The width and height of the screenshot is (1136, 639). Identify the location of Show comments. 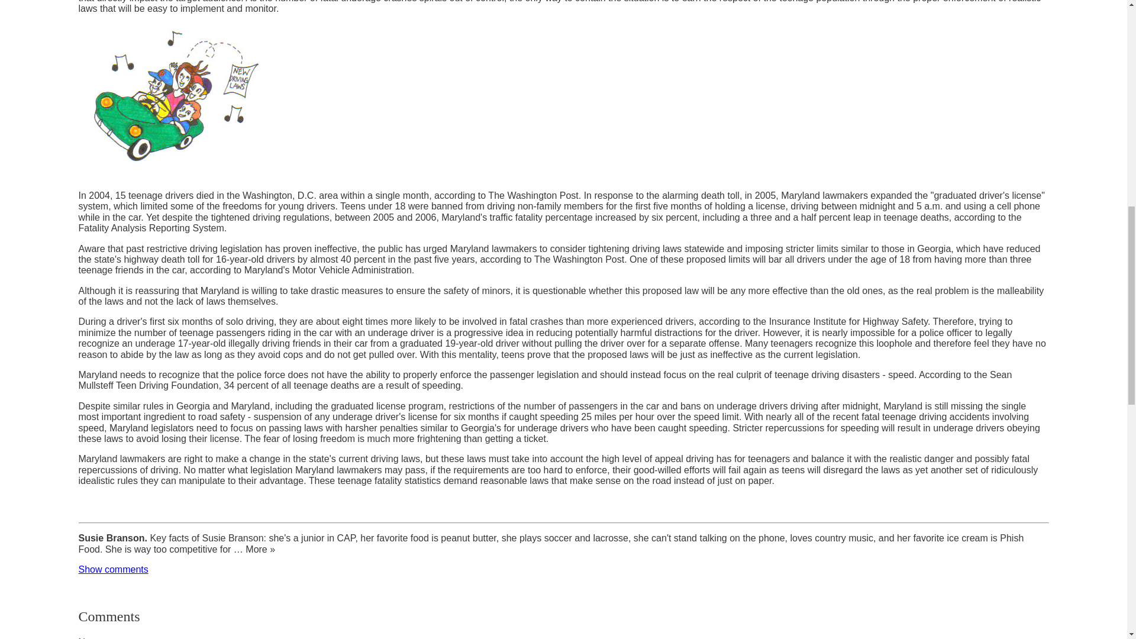
(112, 569).